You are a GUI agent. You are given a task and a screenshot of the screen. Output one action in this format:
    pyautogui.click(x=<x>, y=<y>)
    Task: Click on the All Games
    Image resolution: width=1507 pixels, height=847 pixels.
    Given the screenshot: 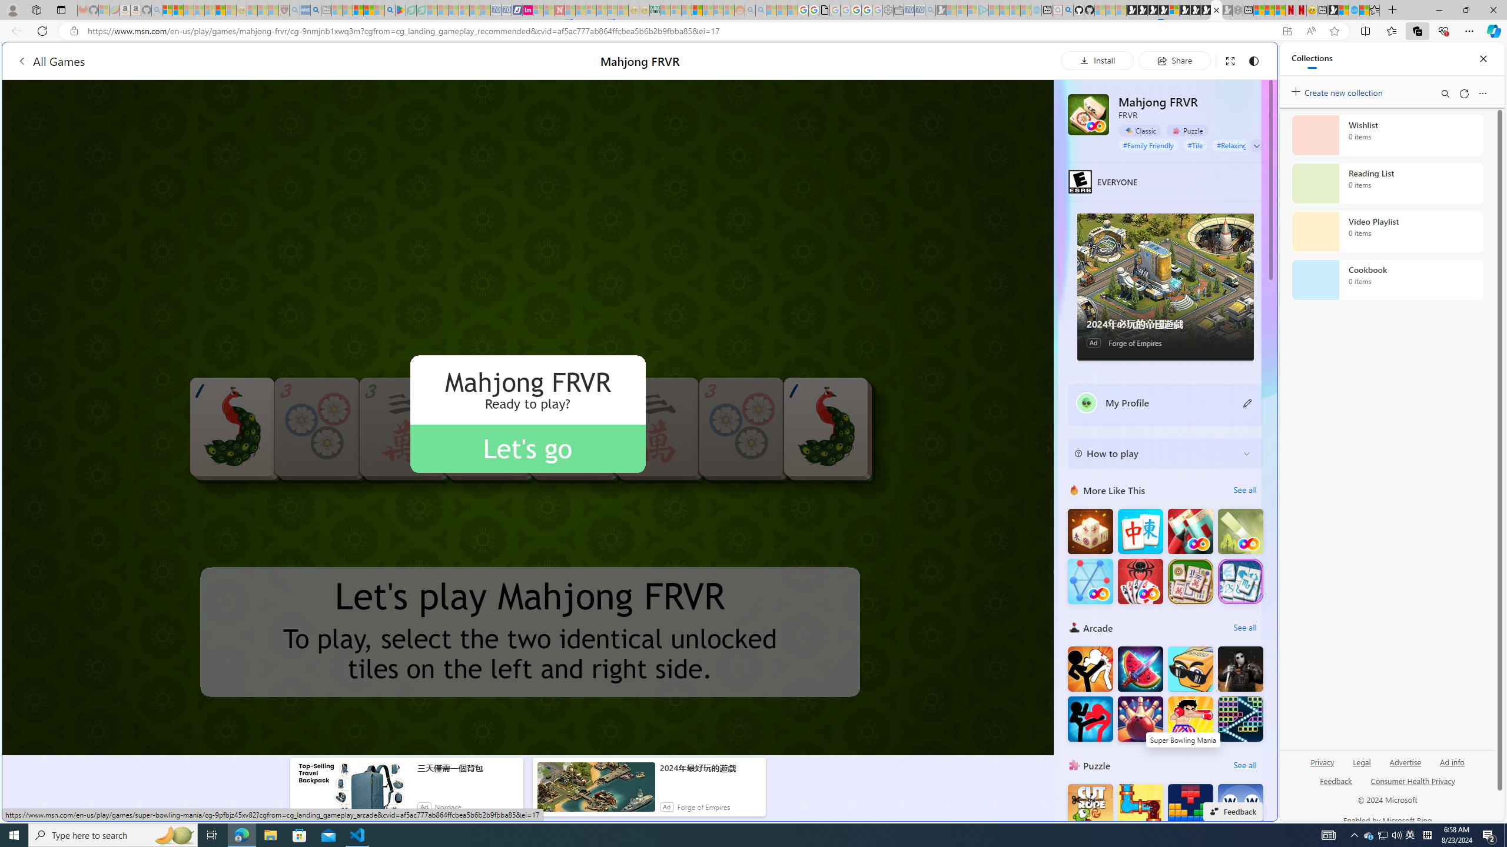 What is the action you would take?
    pyautogui.click(x=224, y=61)
    